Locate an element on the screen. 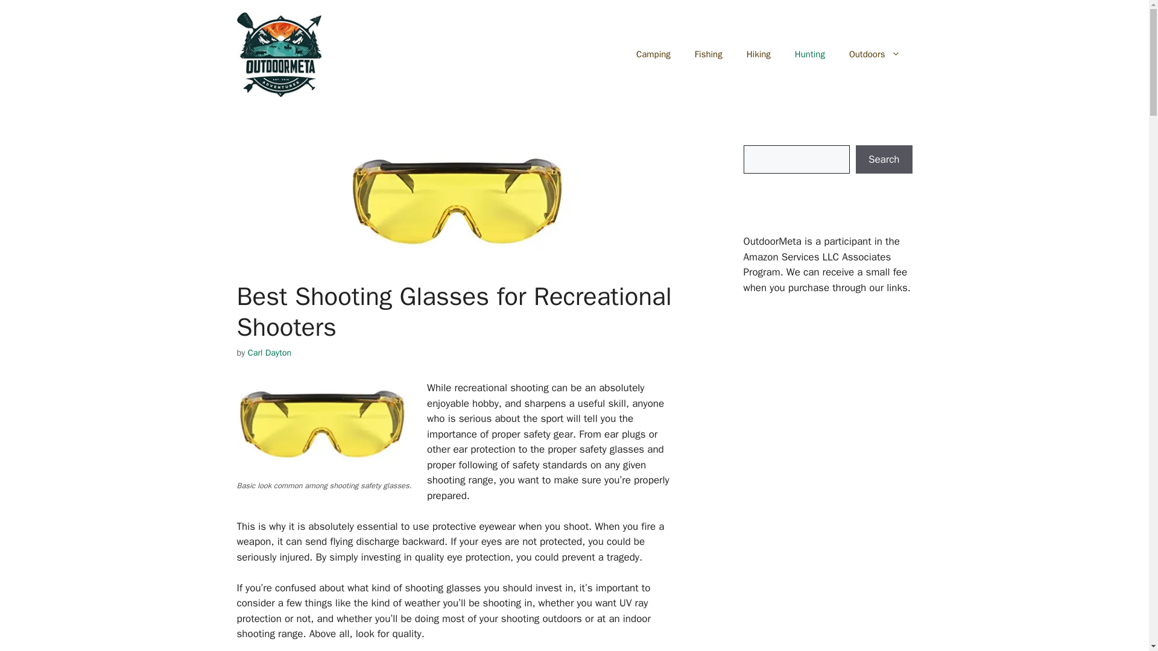  Camping is located at coordinates (653, 54).